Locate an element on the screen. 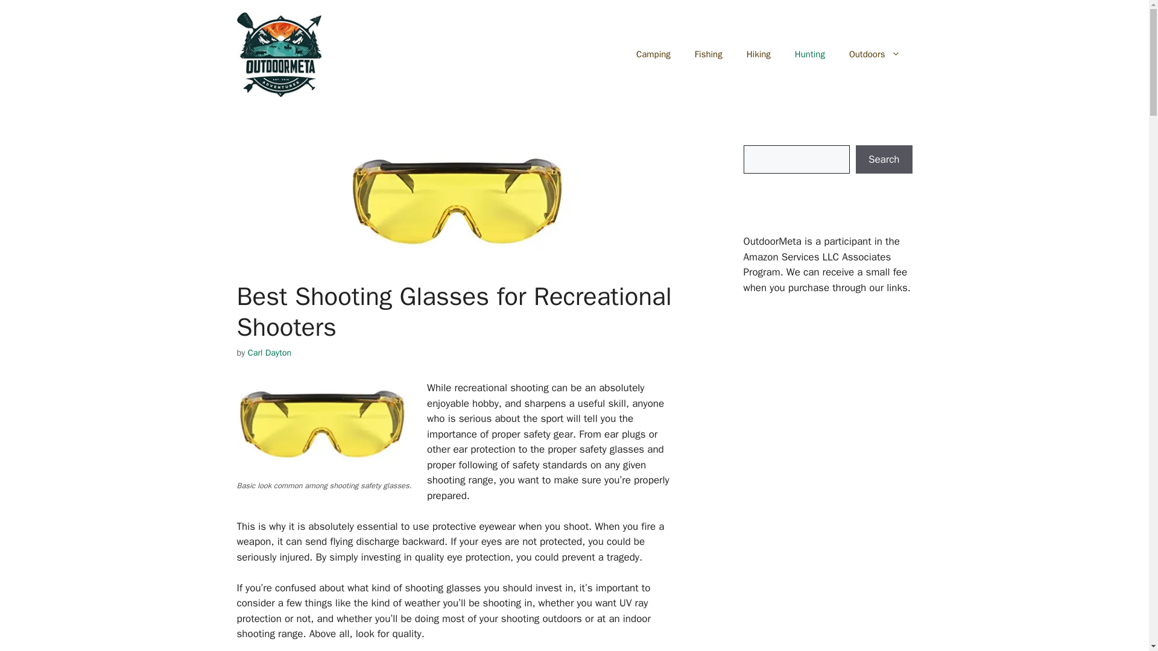  Camping is located at coordinates (653, 54).